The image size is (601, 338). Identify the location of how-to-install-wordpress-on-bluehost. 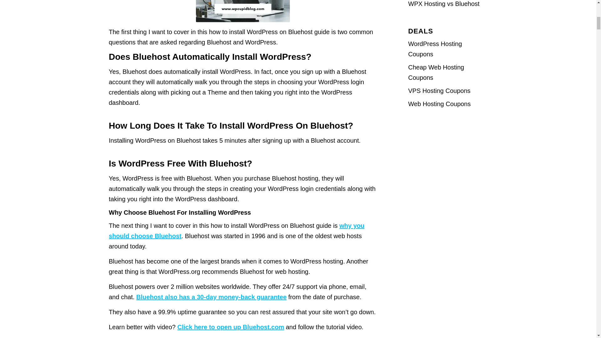
(243, 11).